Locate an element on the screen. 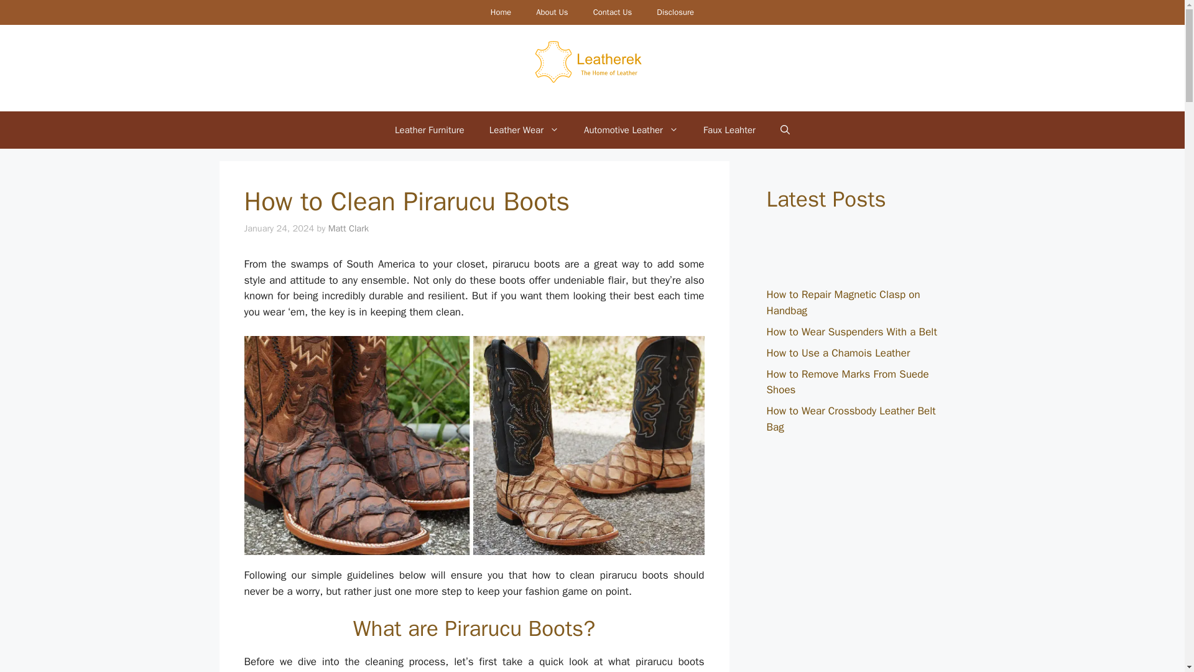  How to Remove Marks From Suede Shoes is located at coordinates (847, 381).